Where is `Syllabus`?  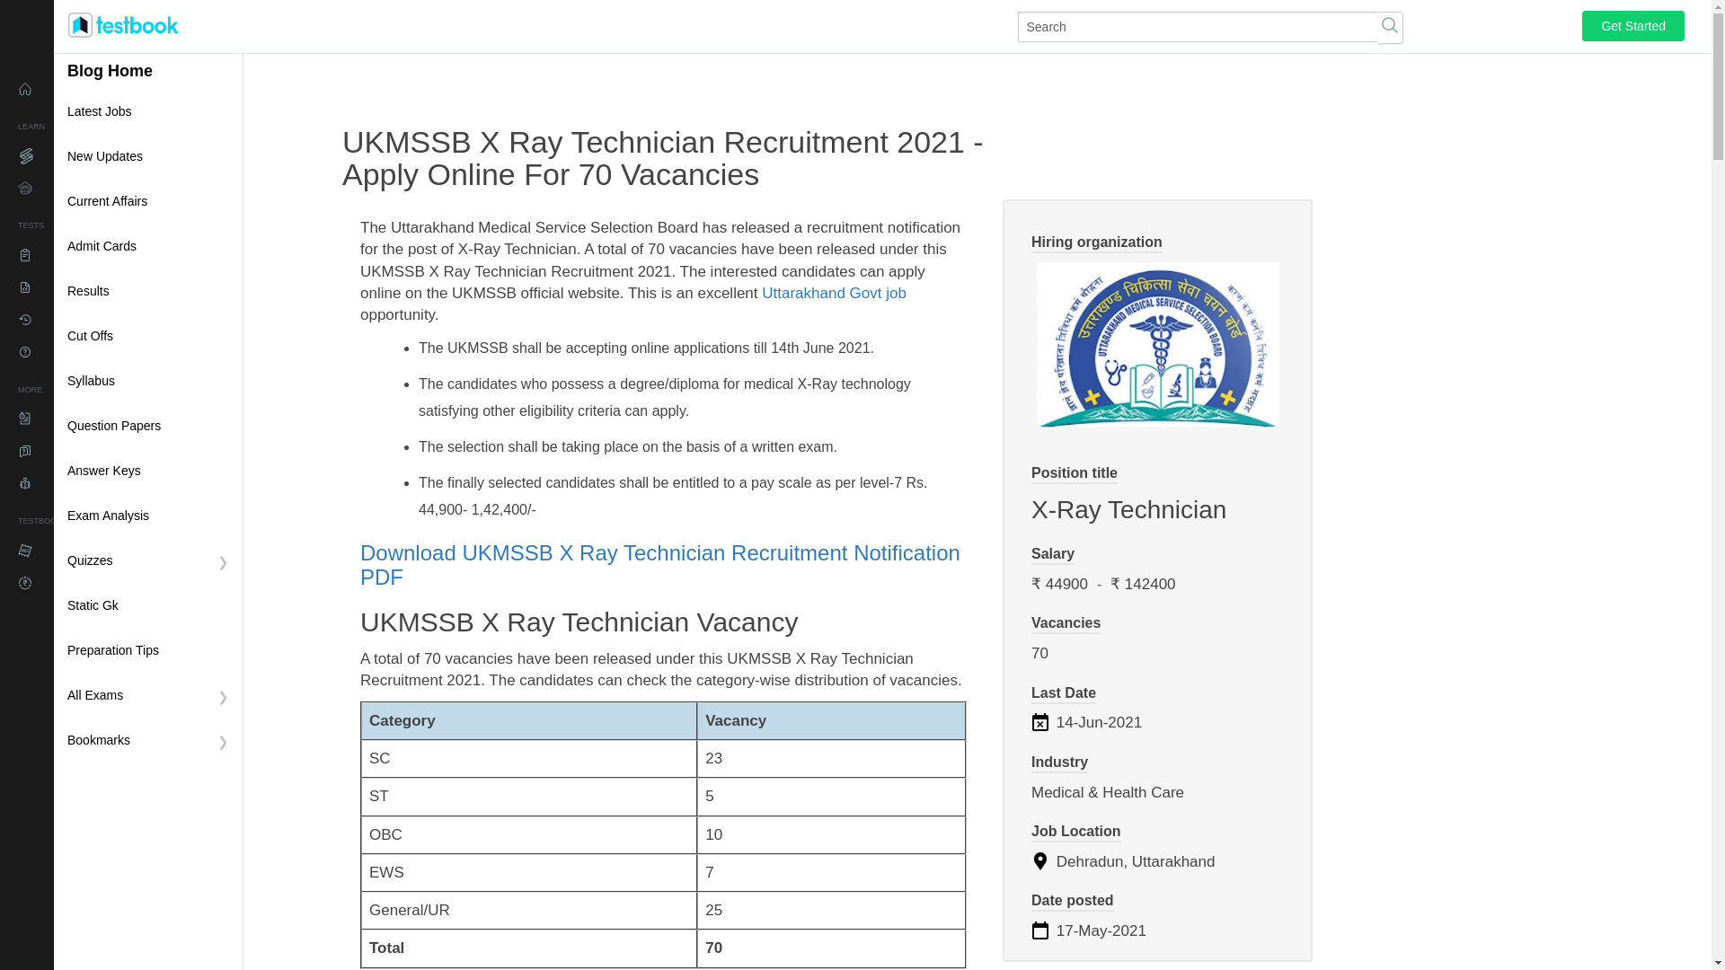
Syllabus is located at coordinates (147, 381).